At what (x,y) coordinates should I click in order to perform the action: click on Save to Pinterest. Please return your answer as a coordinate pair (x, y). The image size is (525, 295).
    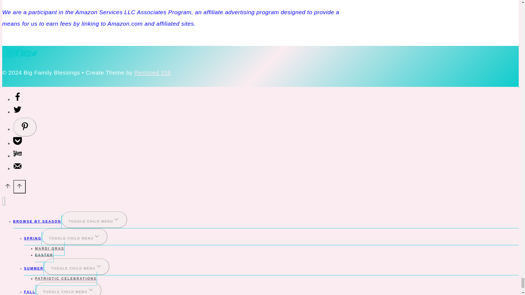
    Looking at the image, I should click on (25, 127).